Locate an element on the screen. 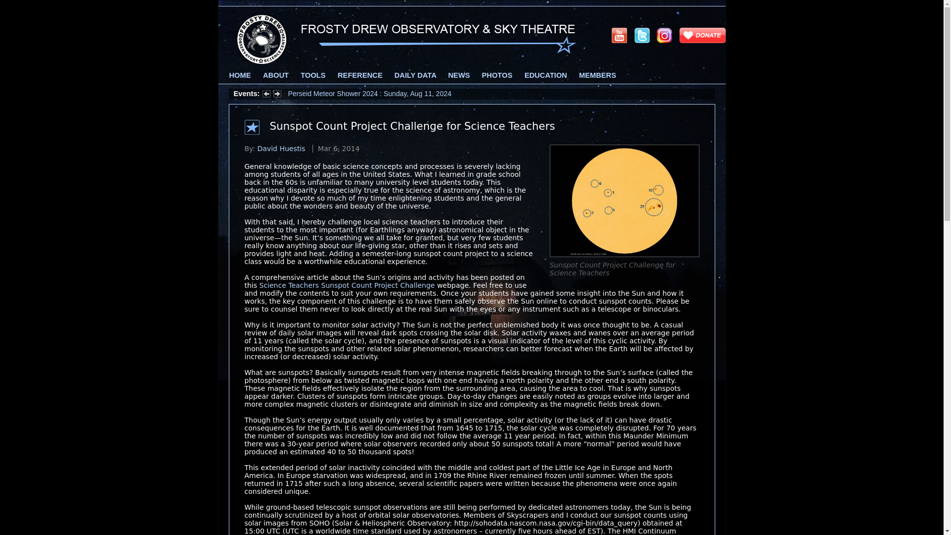 This screenshot has width=951, height=535. Frosty Drew Observatory Tools and Utilities is located at coordinates (313, 75).